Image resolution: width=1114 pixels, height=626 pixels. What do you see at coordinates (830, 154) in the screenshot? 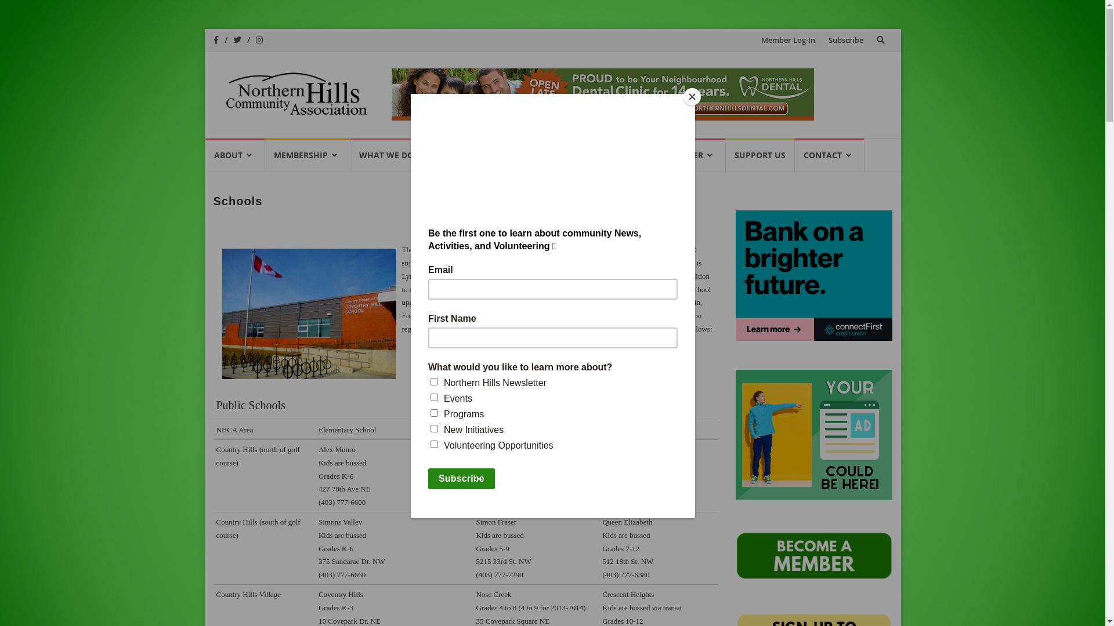
I see `CONTACT` at bounding box center [830, 154].